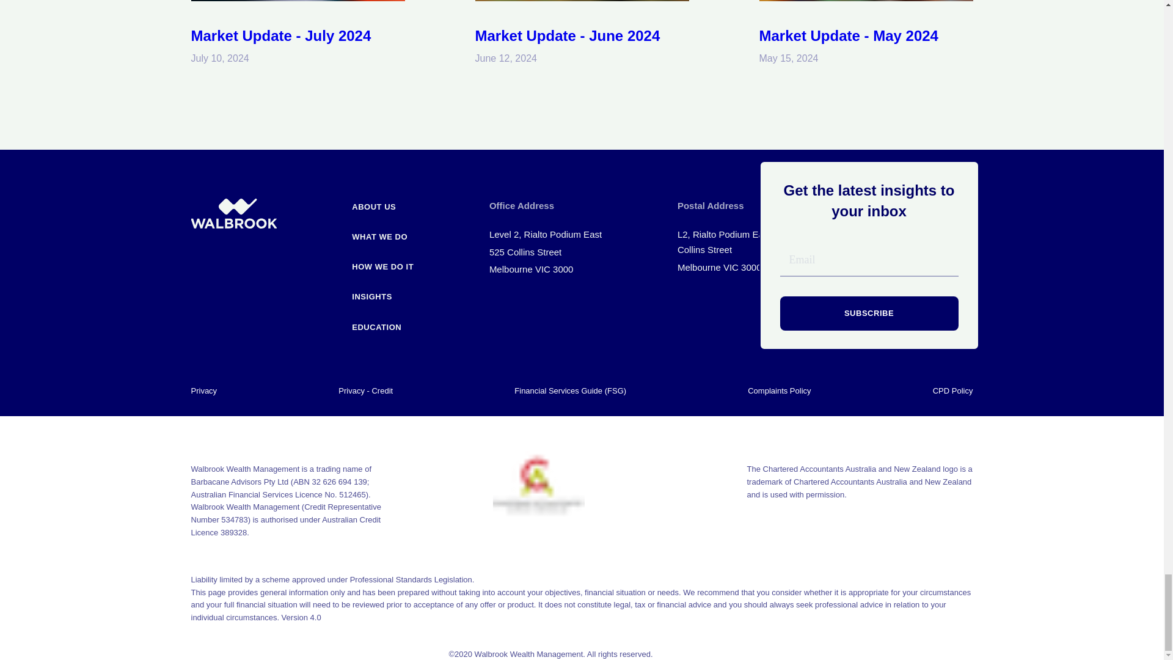 This screenshot has height=660, width=1173. I want to click on INSIGHTS, so click(382, 292).